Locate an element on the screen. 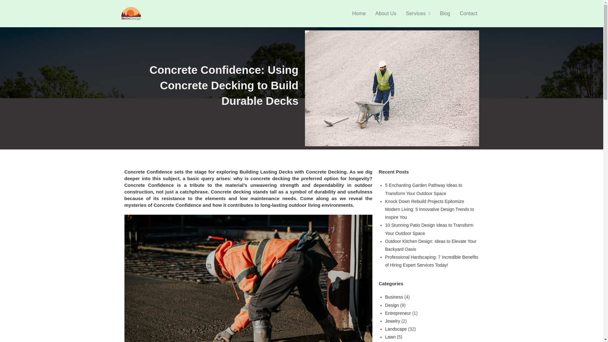 The image size is (608, 342). About Us is located at coordinates (386, 13).